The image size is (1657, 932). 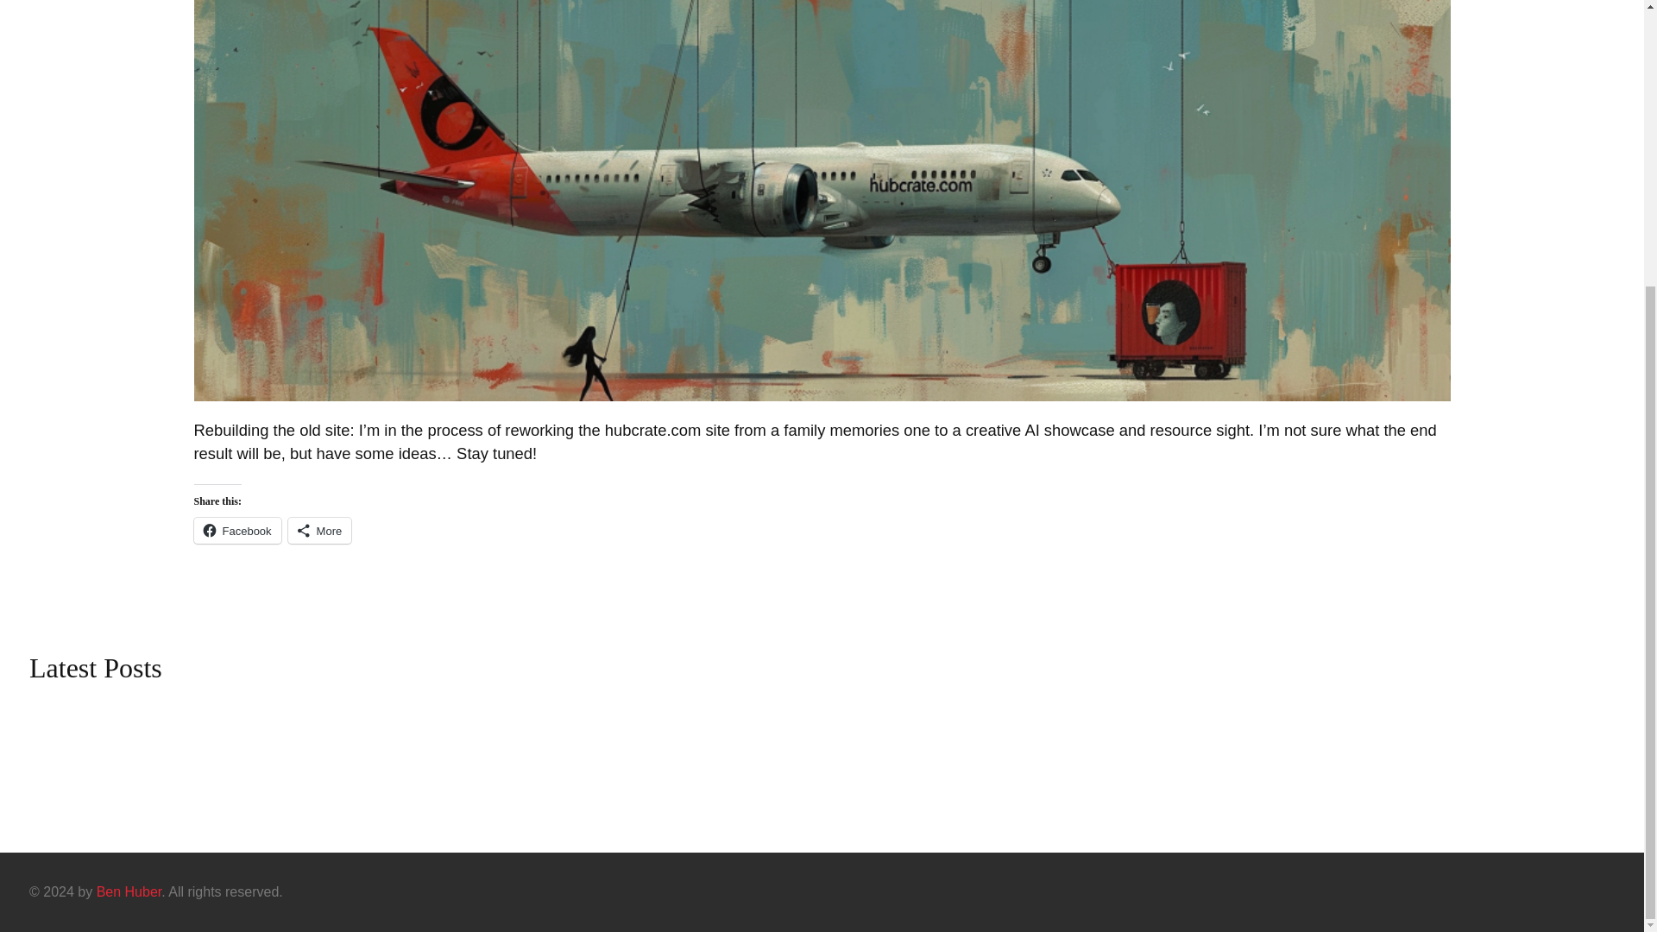 I want to click on Ben Huber, so click(x=129, y=891).